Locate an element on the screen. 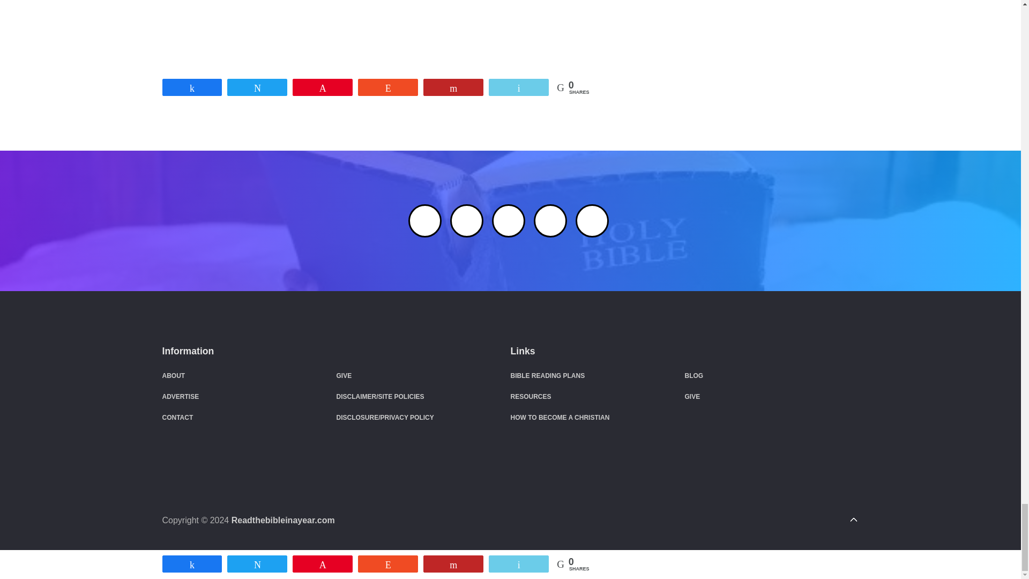 Image resolution: width=1029 pixels, height=579 pixels. GIVE is located at coordinates (344, 376).